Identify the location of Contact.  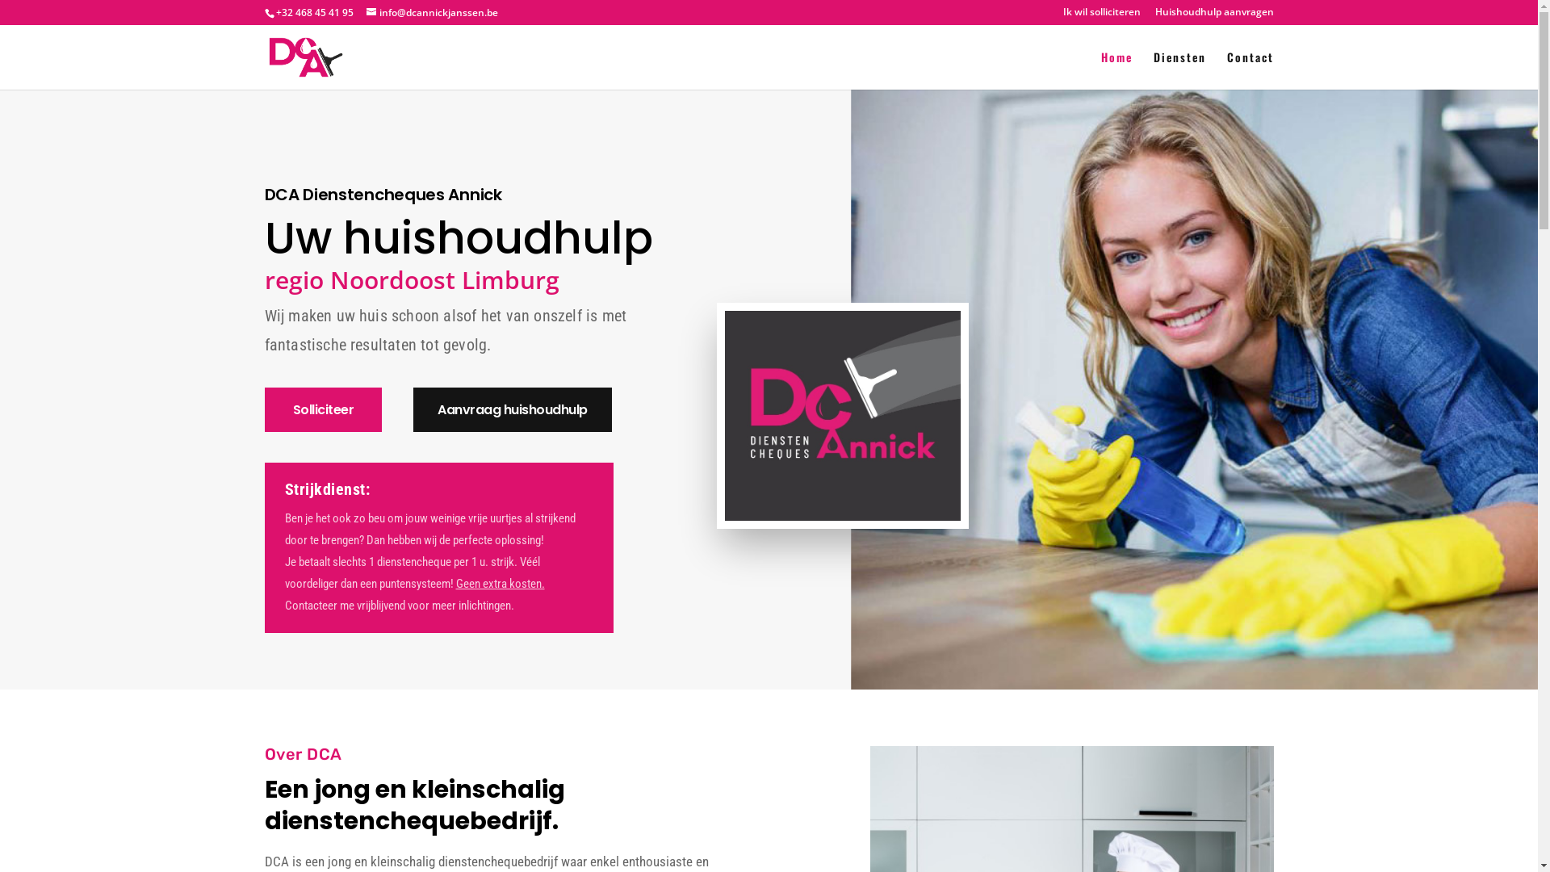
(1250, 71).